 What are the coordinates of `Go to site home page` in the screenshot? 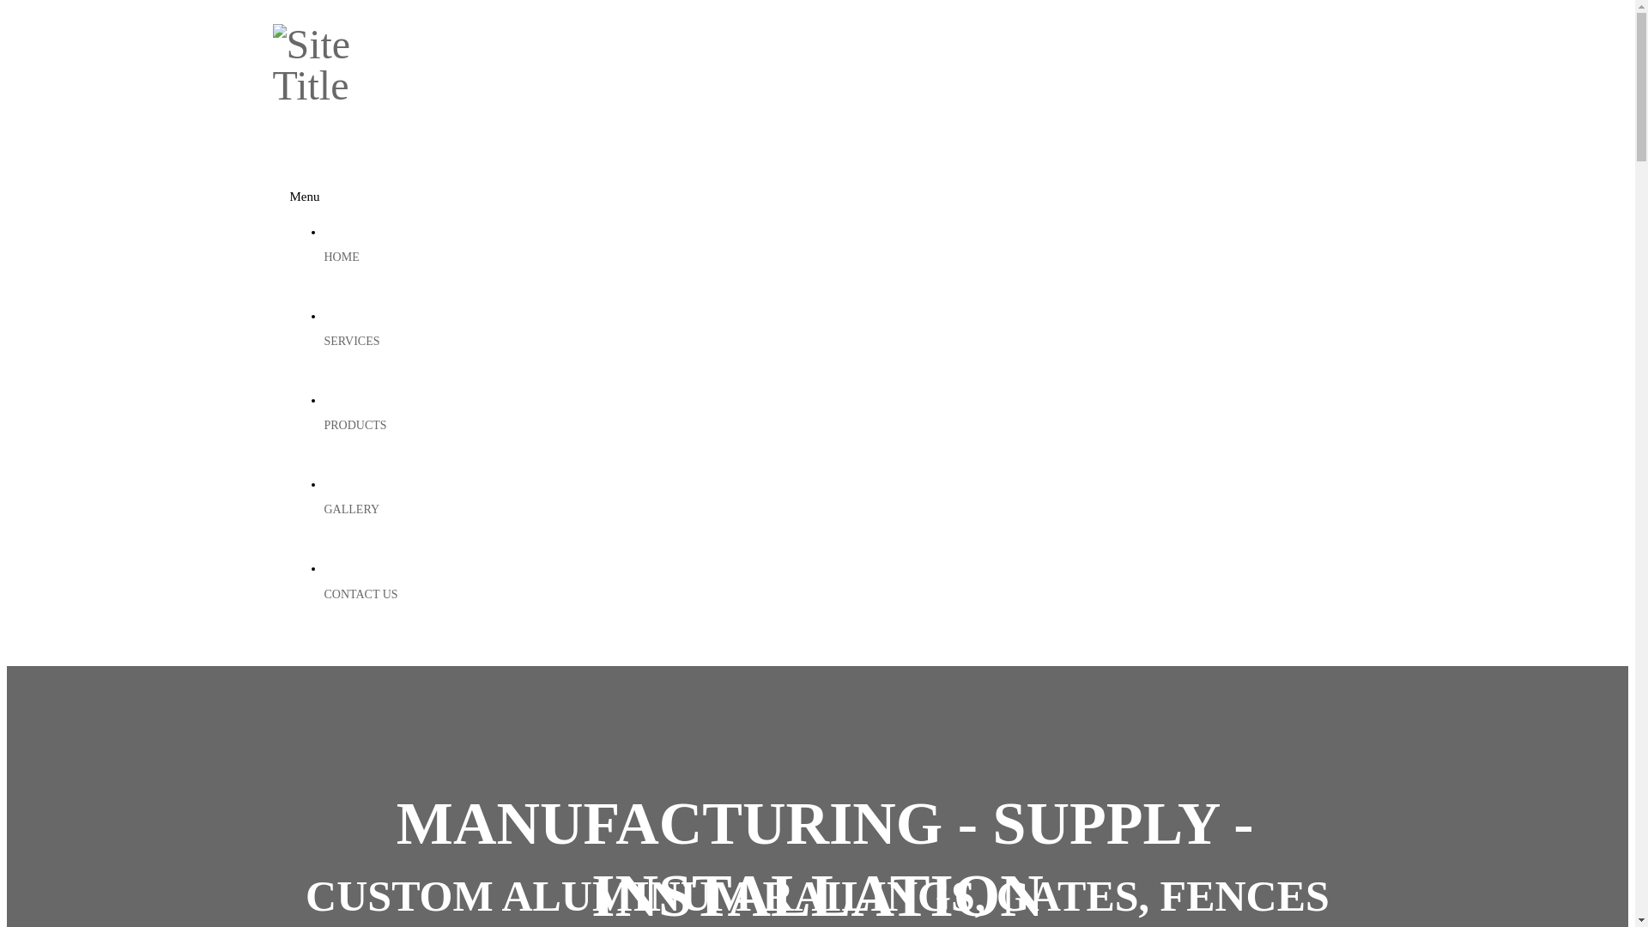 It's located at (337, 65).